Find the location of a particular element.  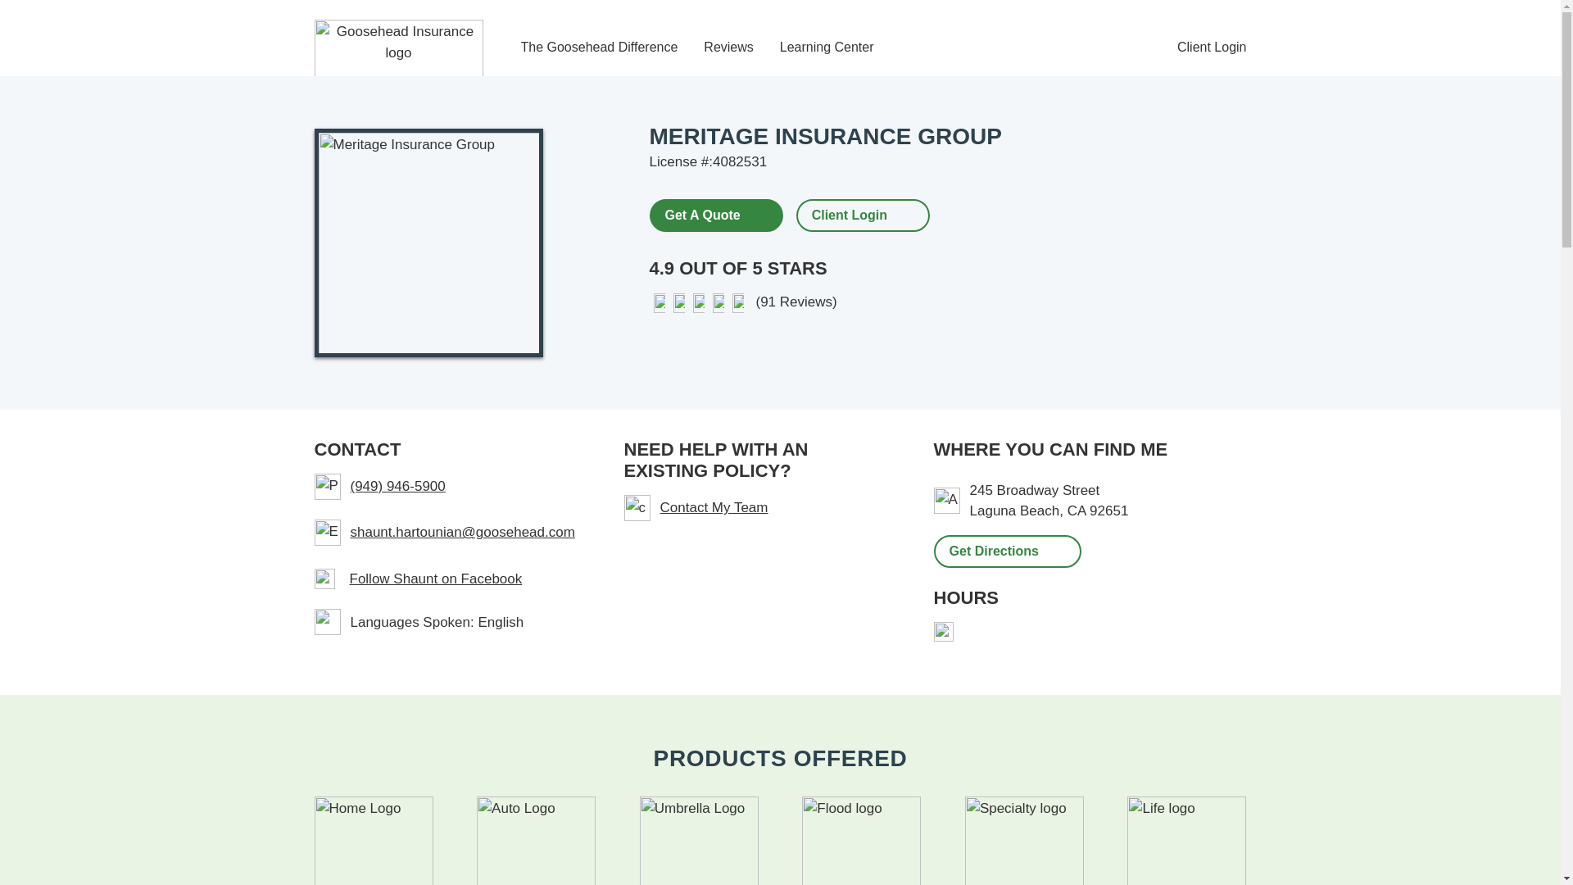

Contact My Team is located at coordinates (759, 508).